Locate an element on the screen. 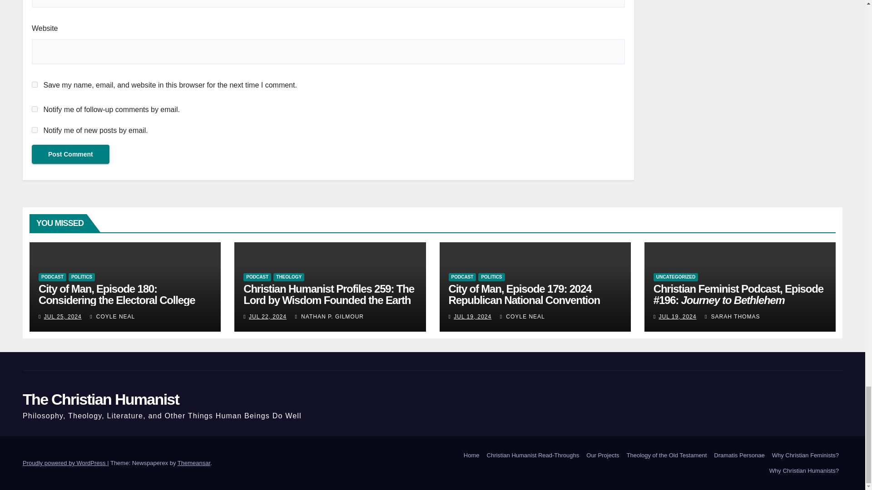  subscribe is located at coordinates (35, 109).